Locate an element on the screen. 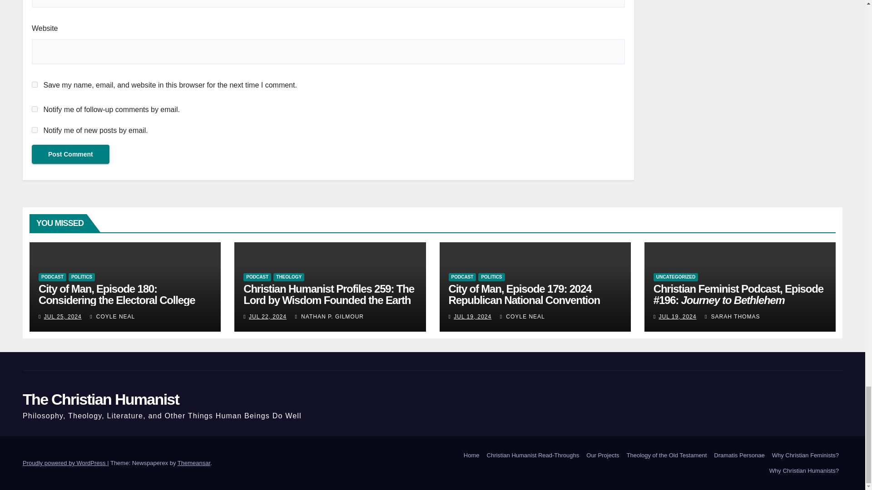  subscribe is located at coordinates (35, 109).